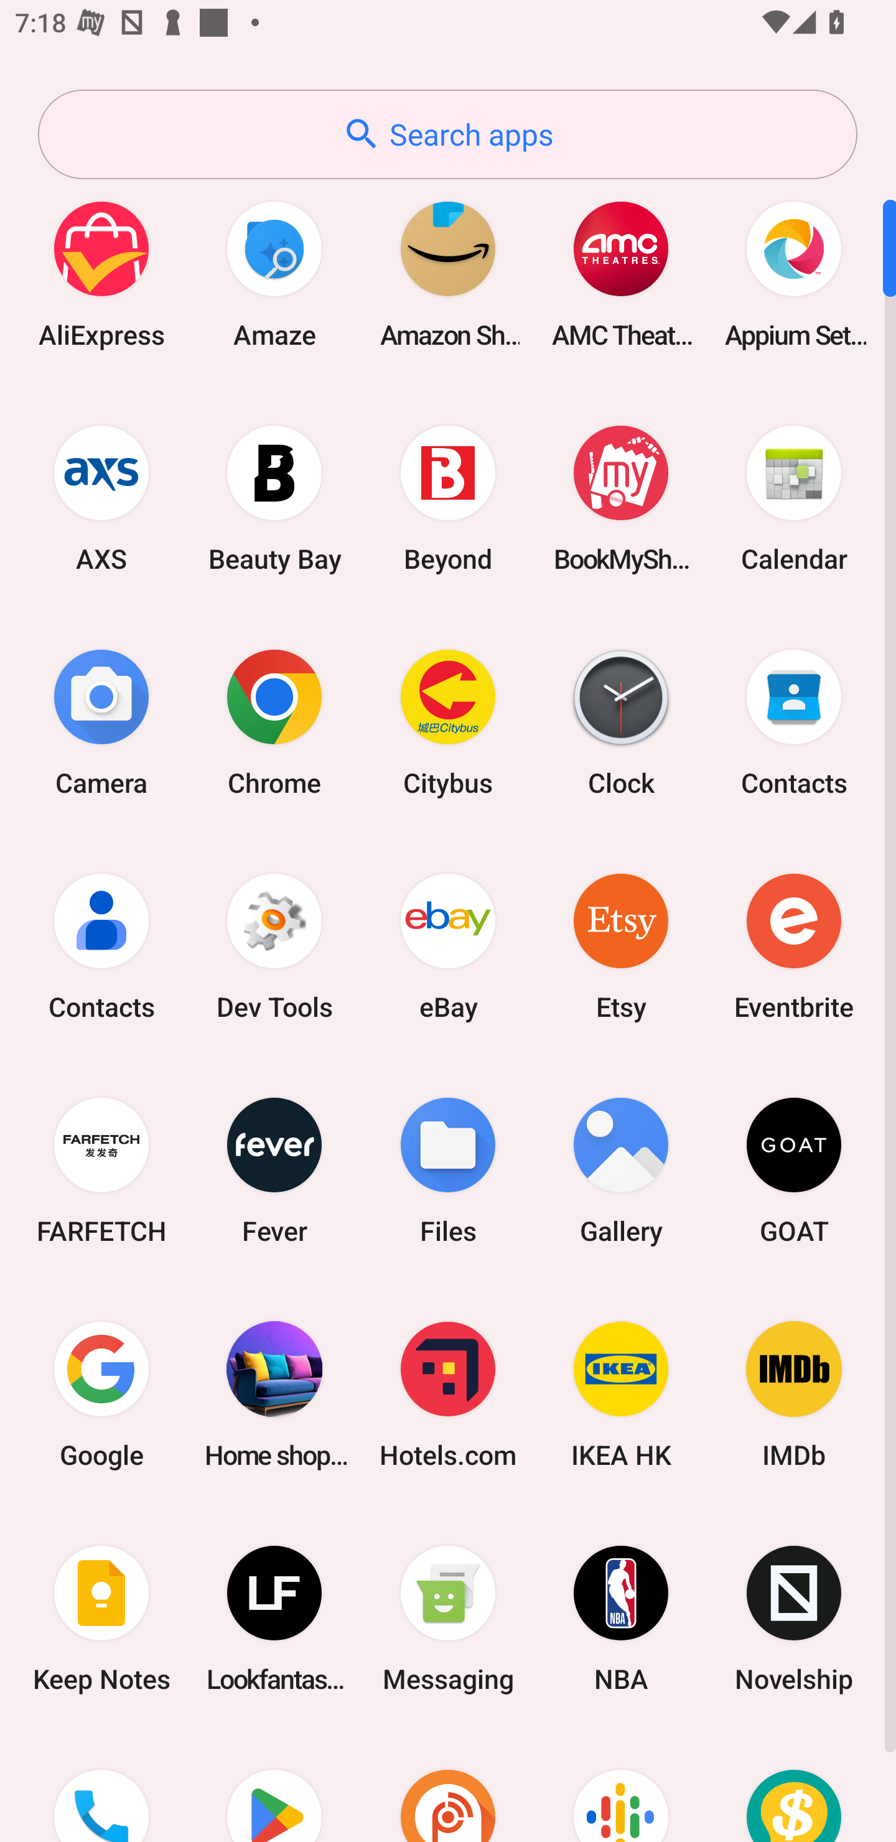 The height and width of the screenshot is (1842, 896). Describe the element at coordinates (621, 1394) in the screenshot. I see `IKEA HK` at that location.